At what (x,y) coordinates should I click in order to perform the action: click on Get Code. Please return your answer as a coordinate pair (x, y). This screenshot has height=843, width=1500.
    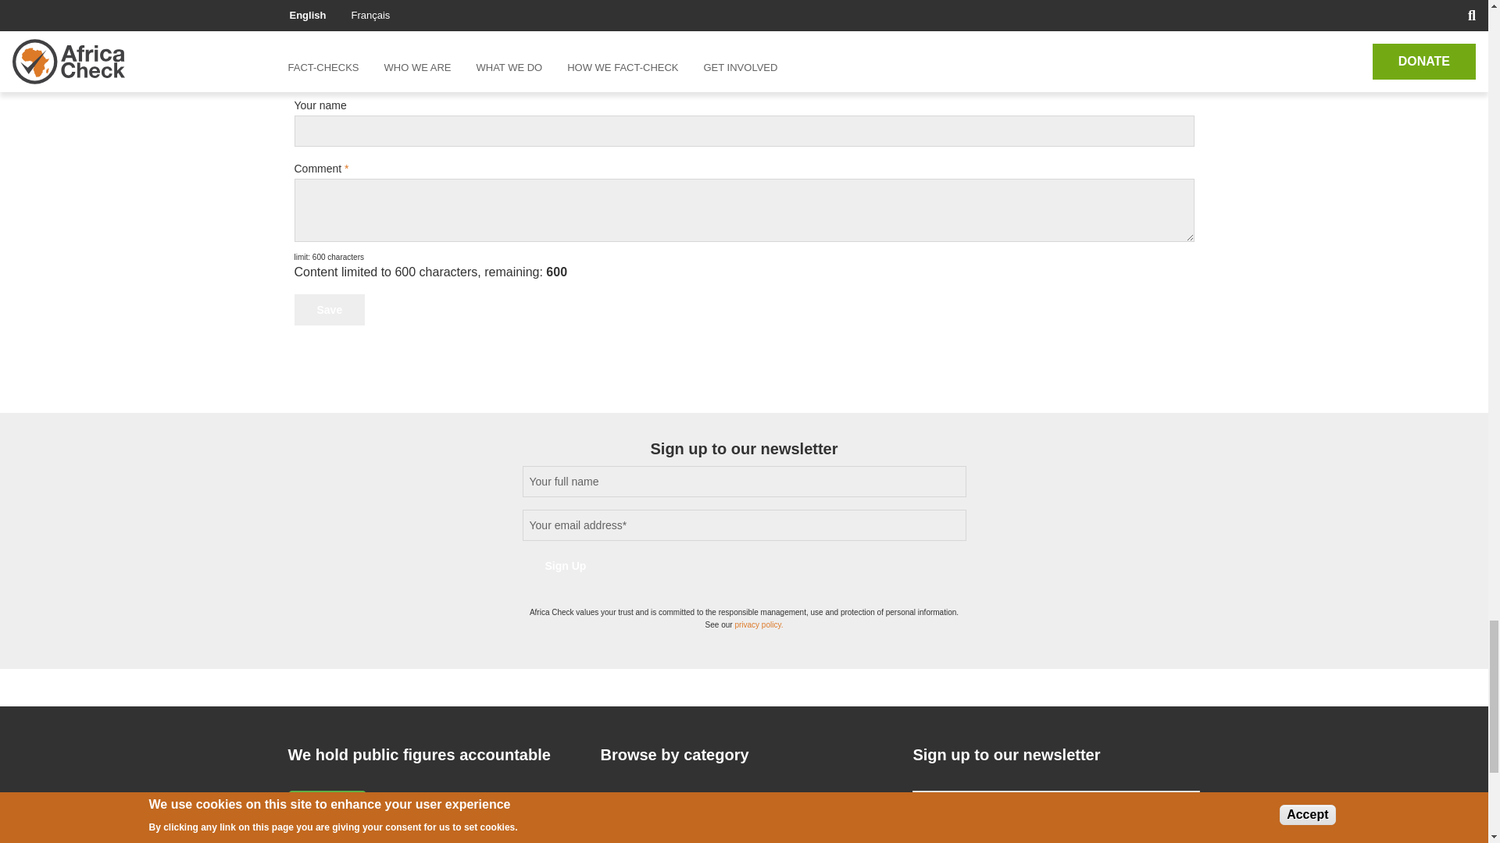
    Looking at the image, I should click on (359, 3).